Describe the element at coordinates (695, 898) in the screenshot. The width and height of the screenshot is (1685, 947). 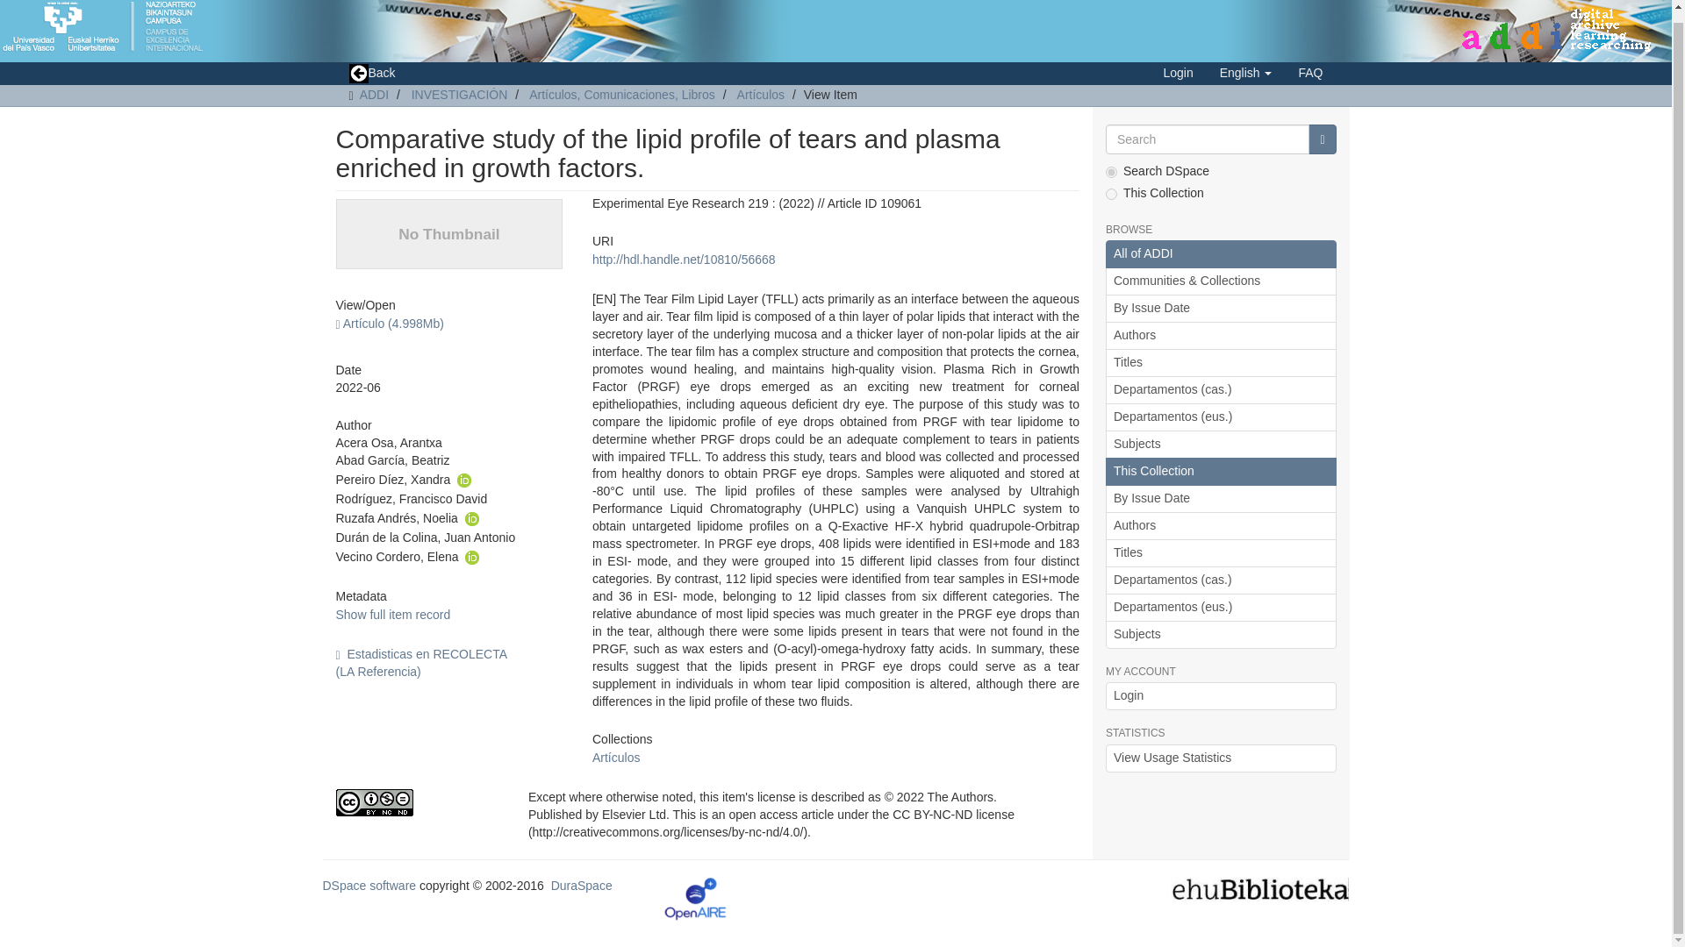
I see `OpenAIRE` at that location.